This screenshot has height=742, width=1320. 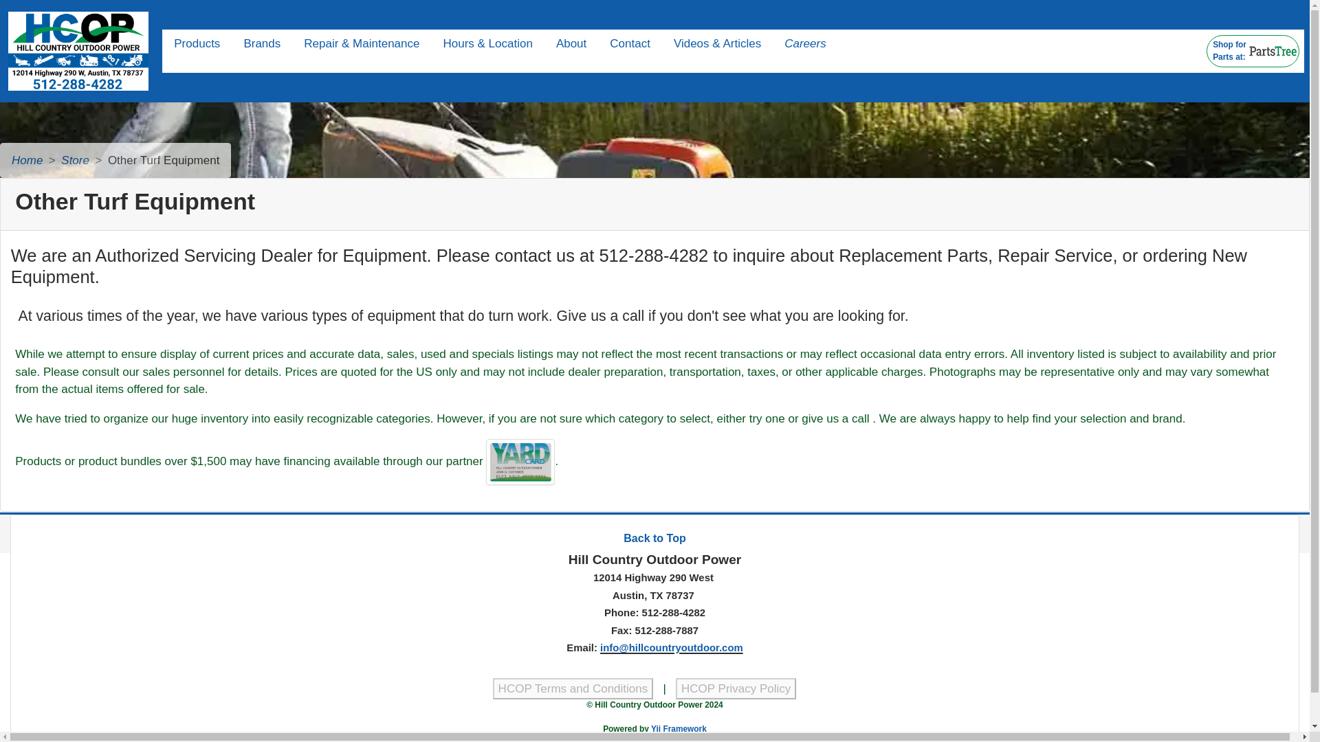 What do you see at coordinates (261, 44) in the screenshot?
I see `Brands` at bounding box center [261, 44].